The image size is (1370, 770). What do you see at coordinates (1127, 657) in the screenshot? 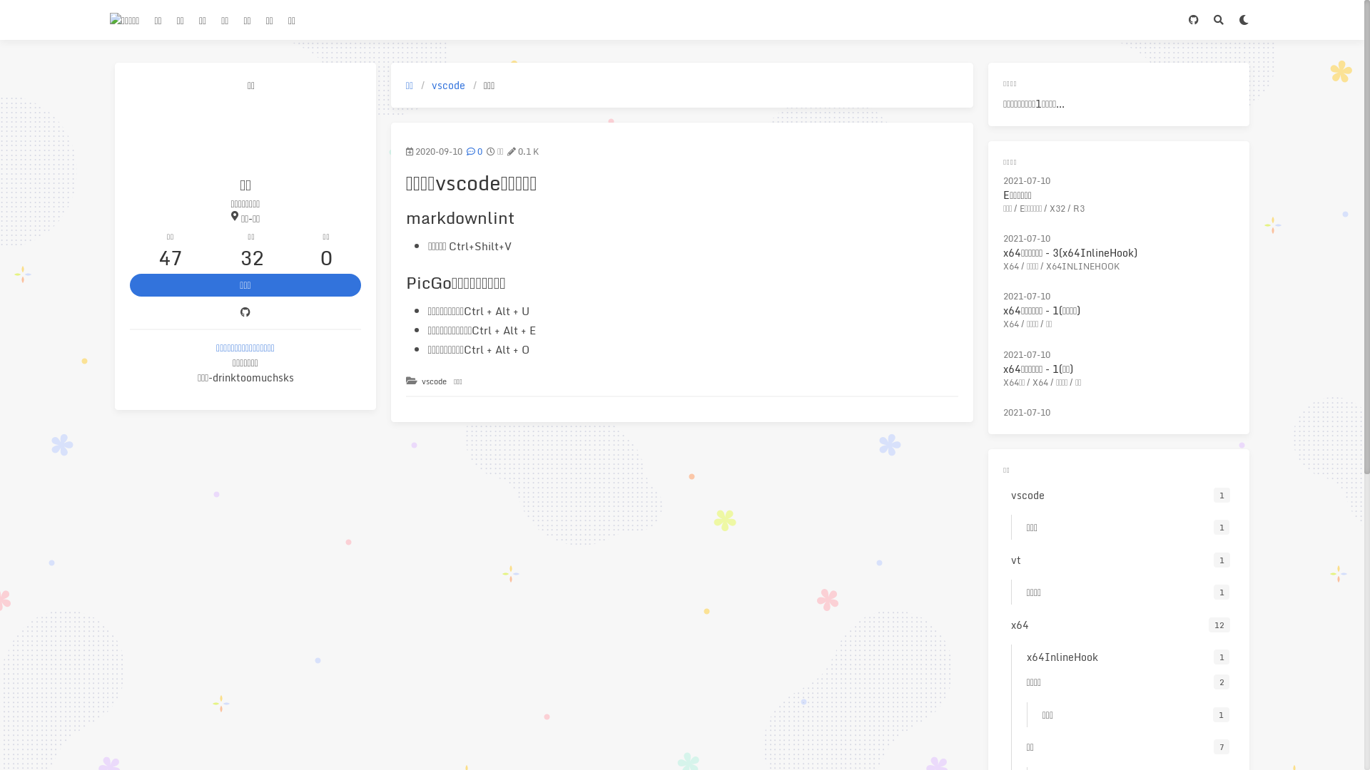
I see `x64InlineHook
1` at bounding box center [1127, 657].